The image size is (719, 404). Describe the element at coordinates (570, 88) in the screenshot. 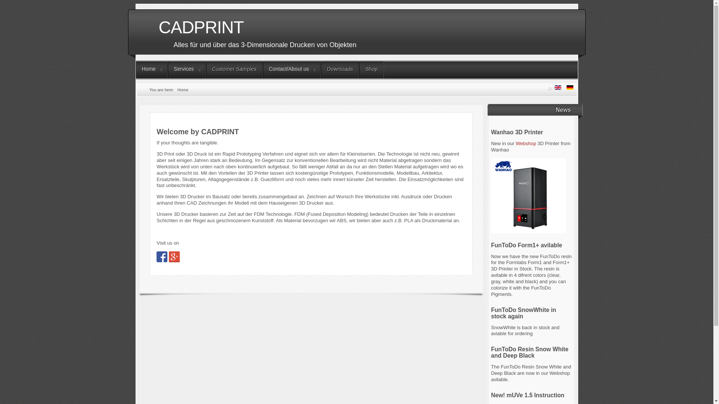

I see `Deutsch` at that location.